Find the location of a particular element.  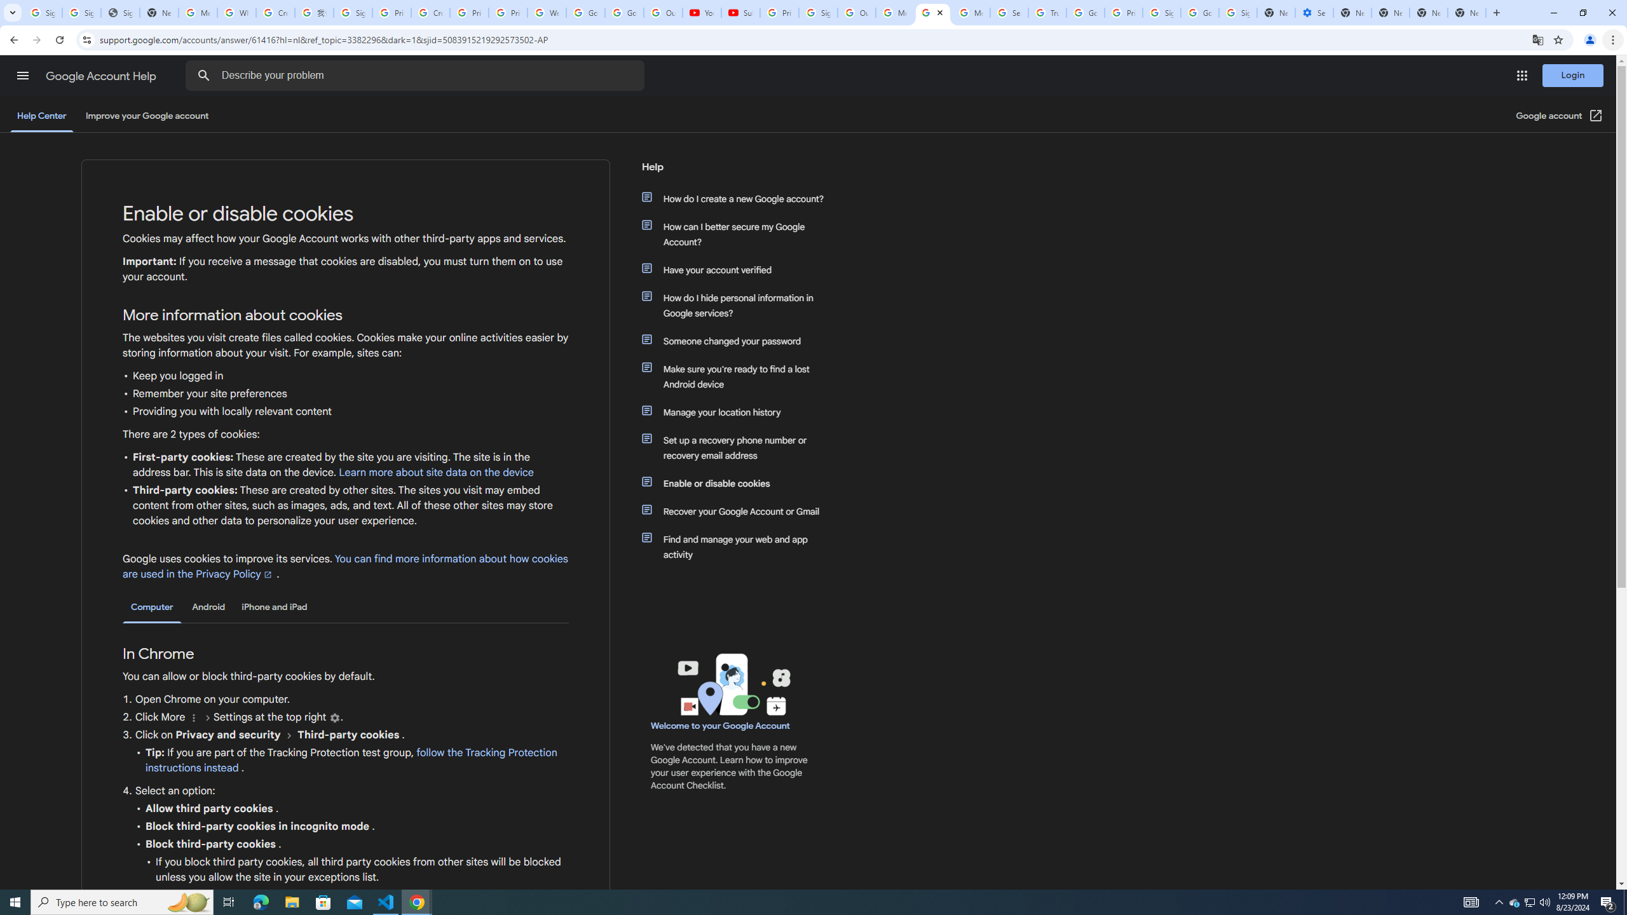

Google Account (Opens in new window) is located at coordinates (1560, 116).